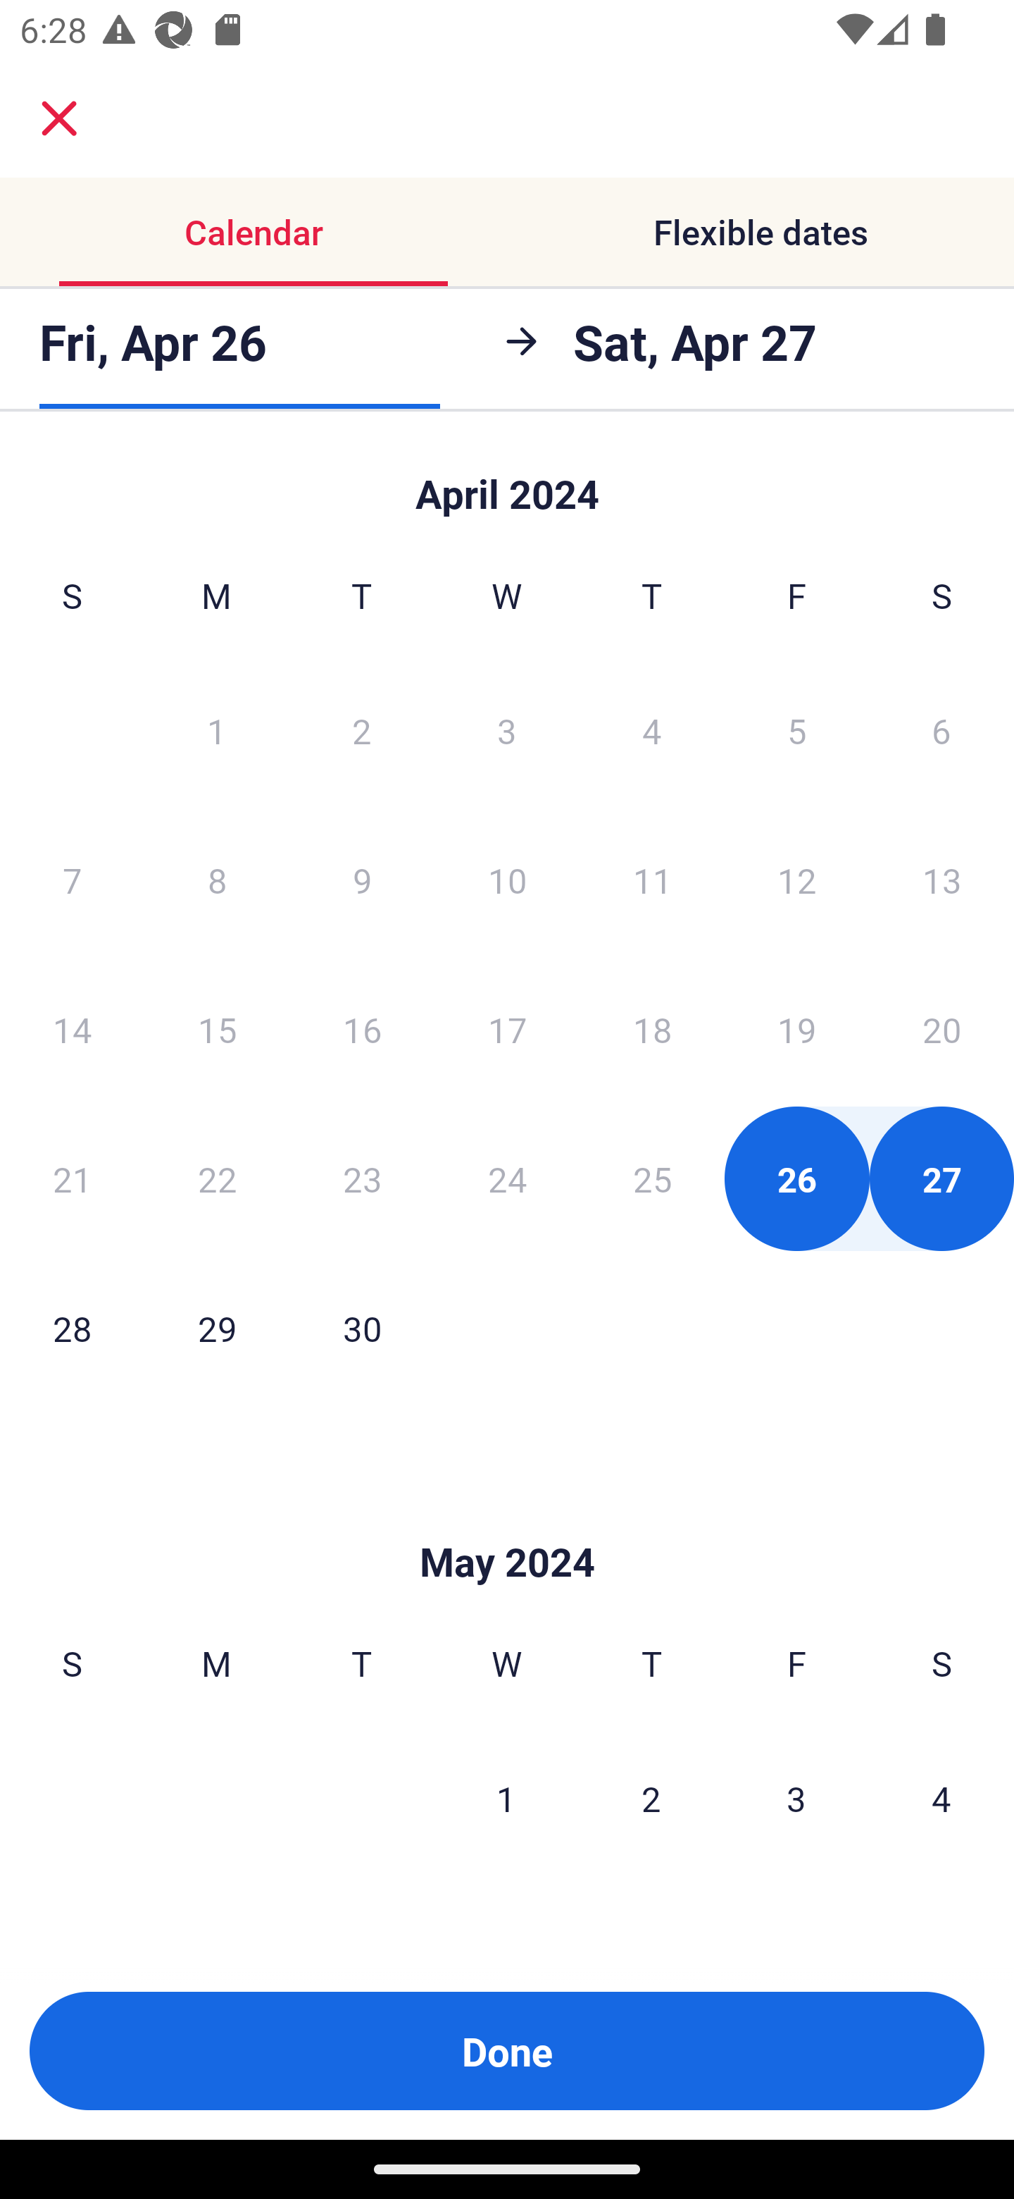 This screenshot has height=2199, width=1014. Describe the element at coordinates (59, 118) in the screenshot. I see `close.` at that location.